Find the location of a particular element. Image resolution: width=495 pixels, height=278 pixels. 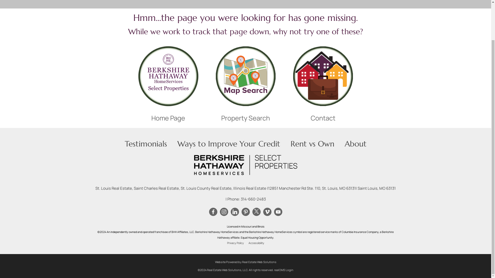

Rent vs Own is located at coordinates (312, 144).